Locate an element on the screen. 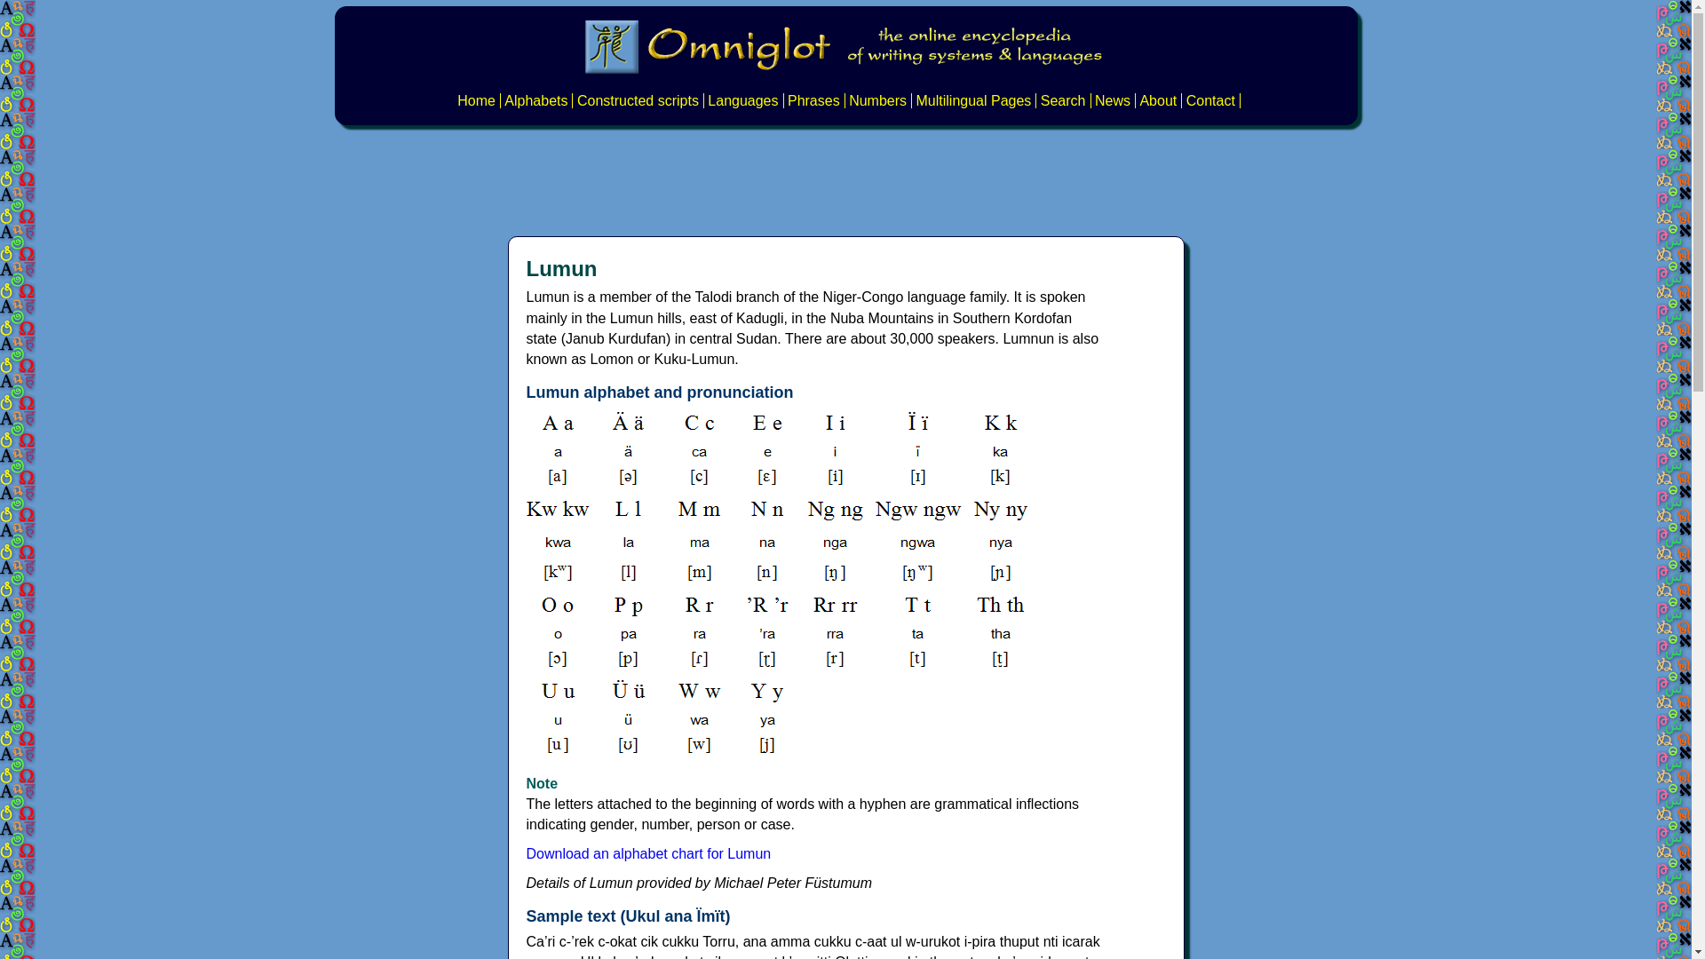 Image resolution: width=1705 pixels, height=959 pixels. Phrases is located at coordinates (813, 100).